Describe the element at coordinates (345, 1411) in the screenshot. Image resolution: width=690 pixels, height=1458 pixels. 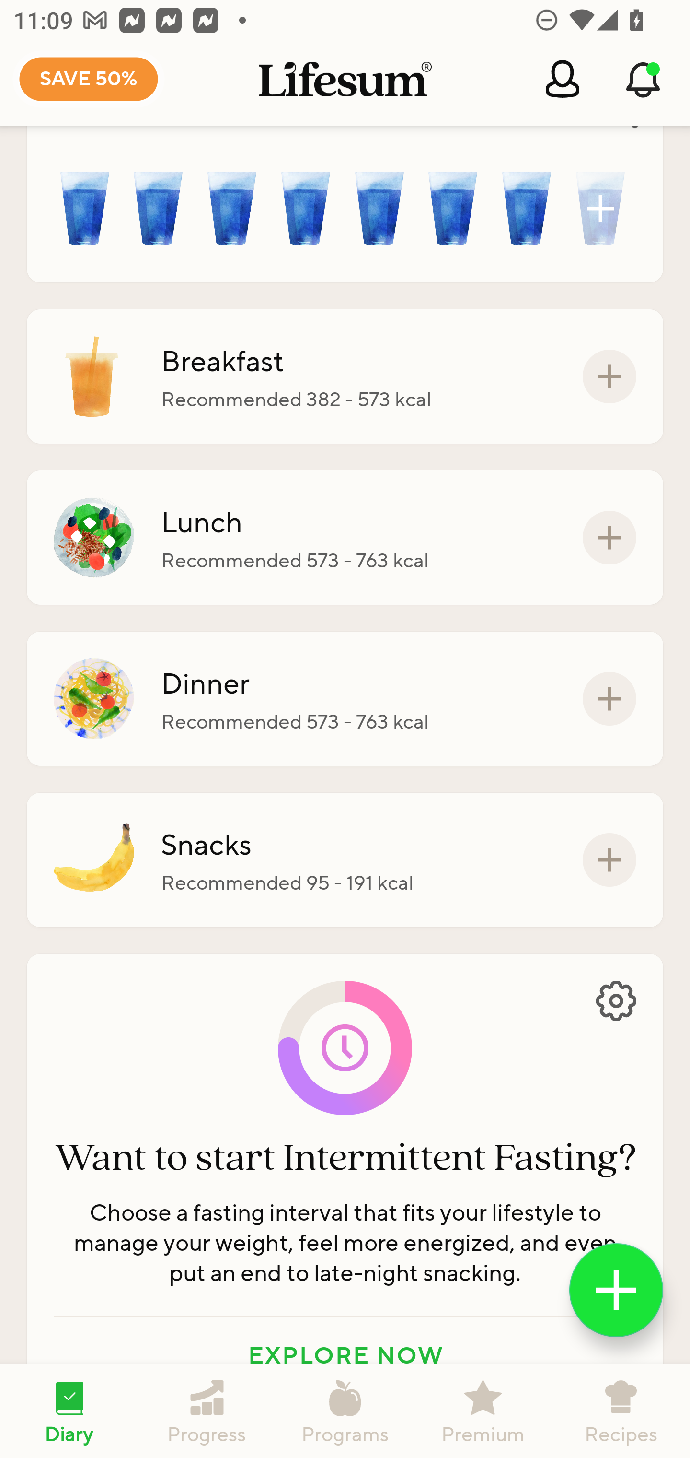
I see `Programs` at that location.